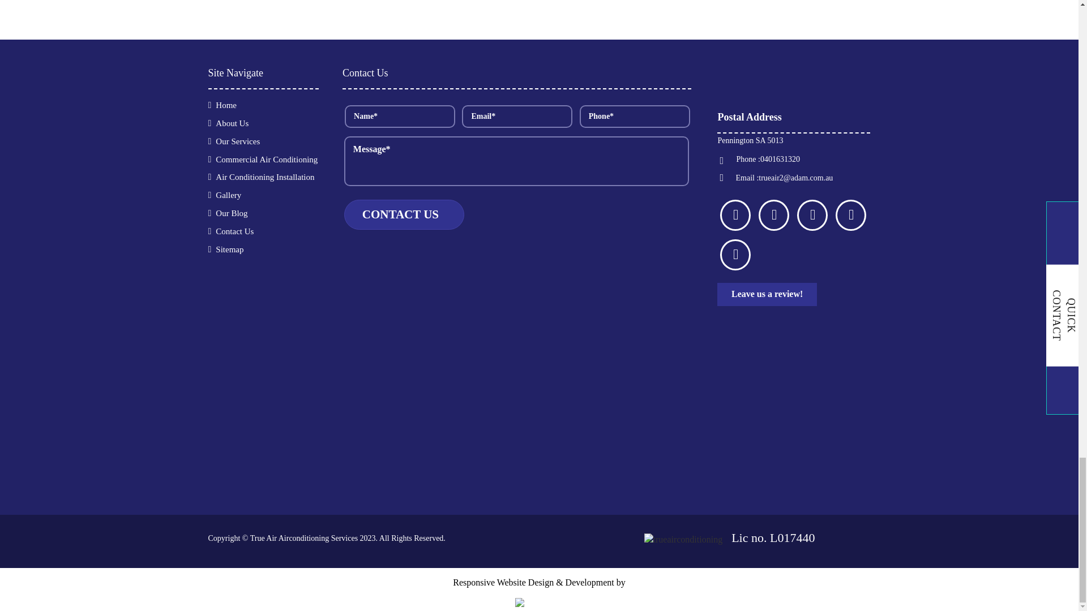  Describe the element at coordinates (262, 177) in the screenshot. I see `Air Conditioning Installation` at that location.